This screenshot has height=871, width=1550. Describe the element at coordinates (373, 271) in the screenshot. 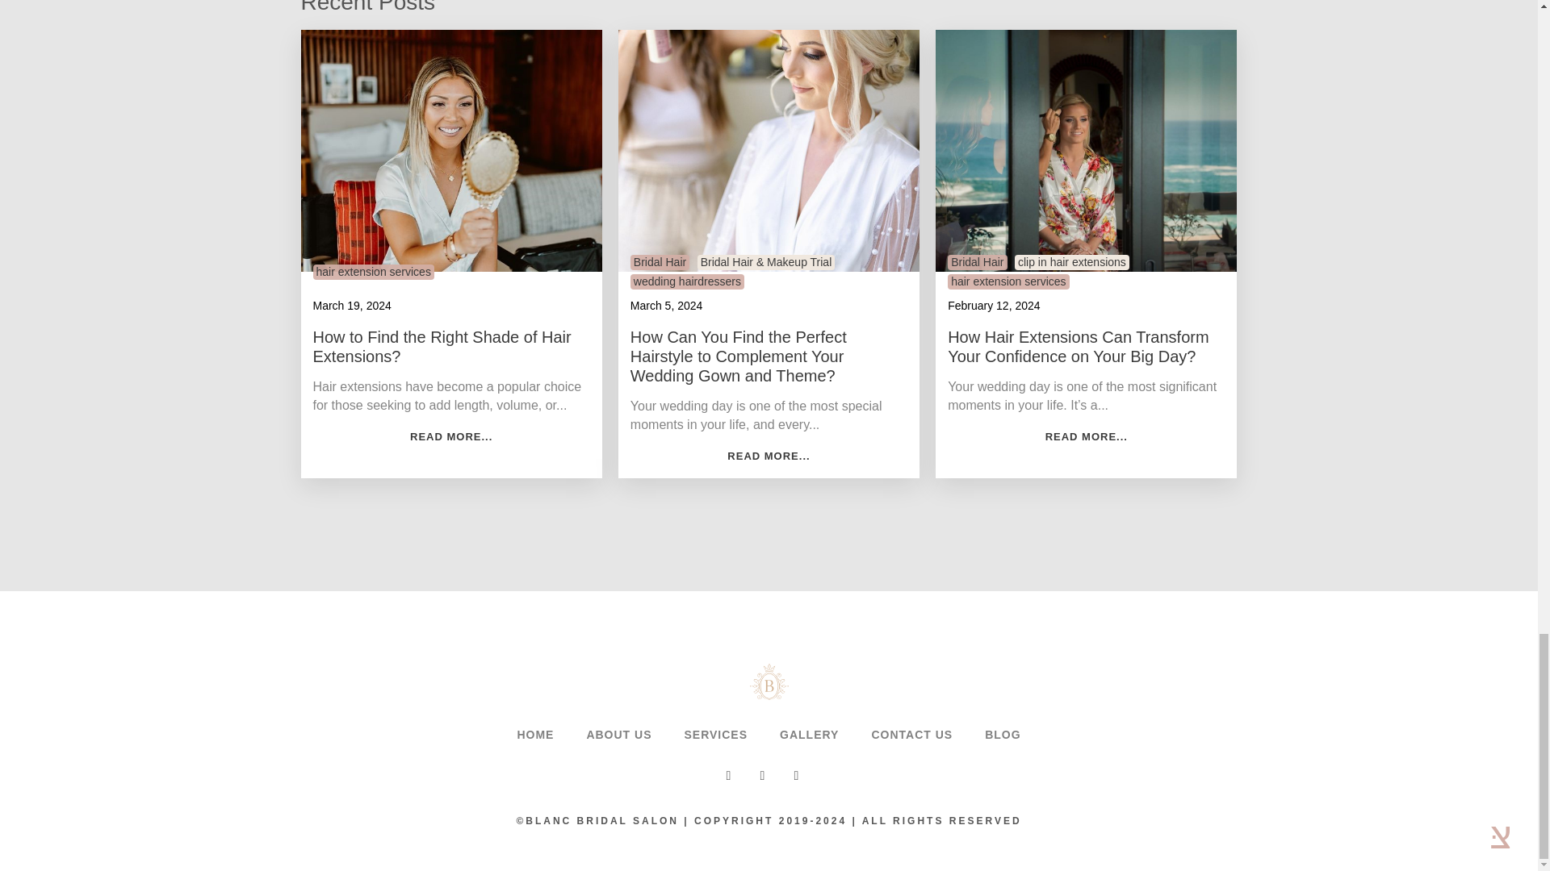

I see `hair extension services` at that location.